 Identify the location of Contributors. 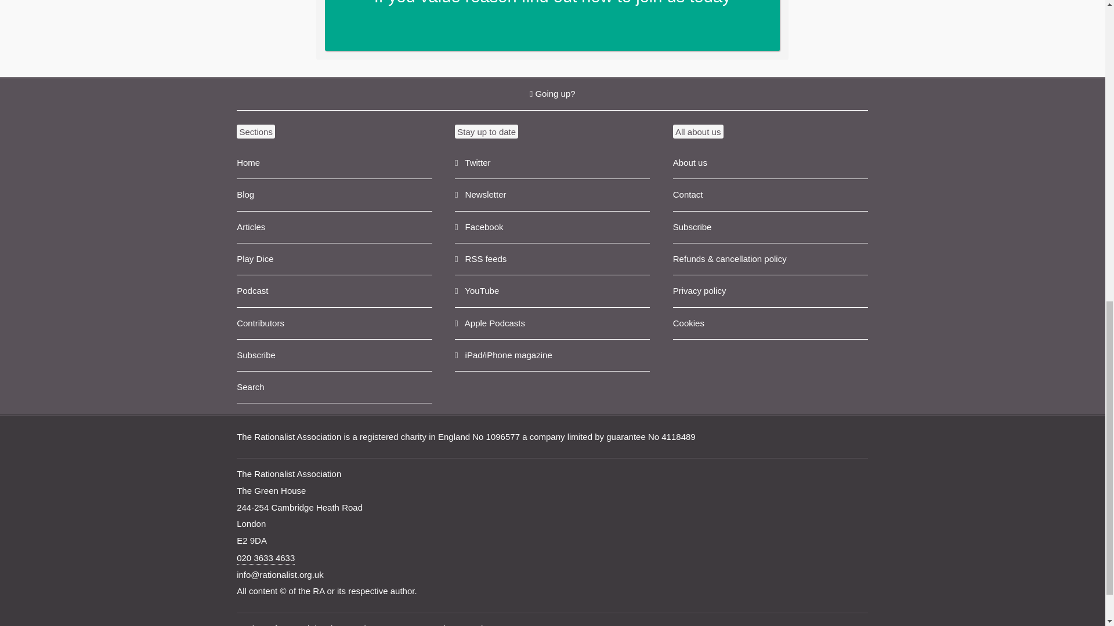
(334, 323).